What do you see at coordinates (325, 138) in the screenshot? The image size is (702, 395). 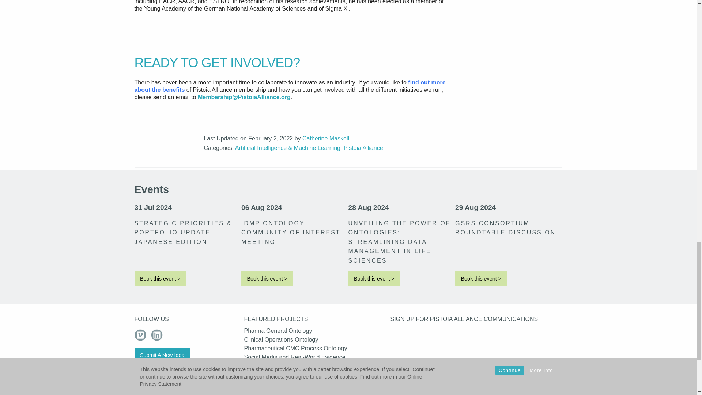 I see `Posts by Catherine Maskell` at bounding box center [325, 138].